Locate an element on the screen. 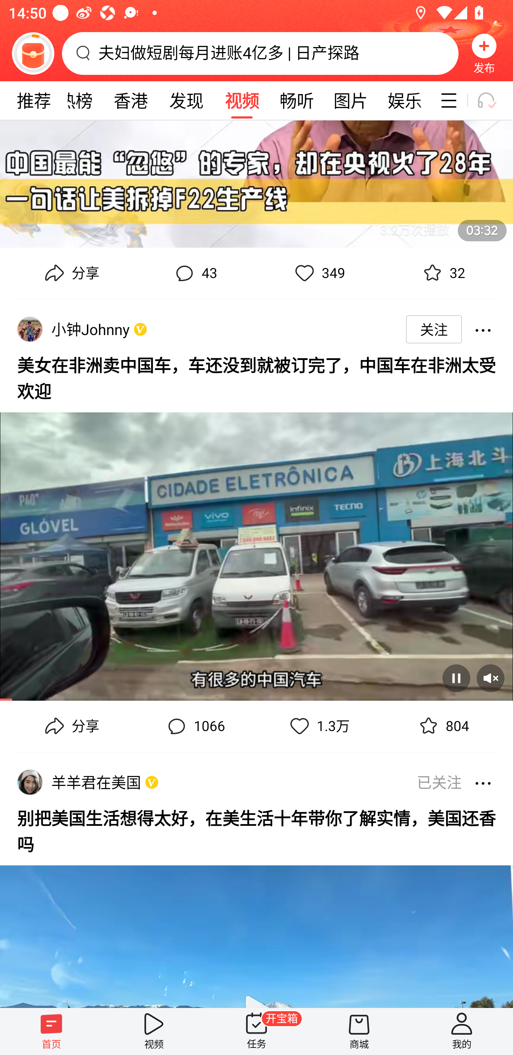  分享 is located at coordinates (71, 726).